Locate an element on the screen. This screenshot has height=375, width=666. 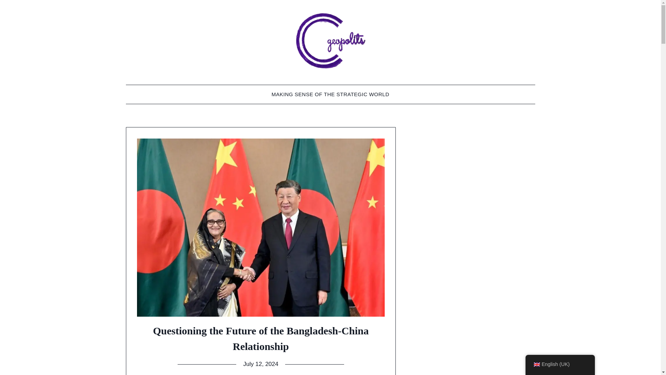
July 12, 2024 is located at coordinates (261, 364).